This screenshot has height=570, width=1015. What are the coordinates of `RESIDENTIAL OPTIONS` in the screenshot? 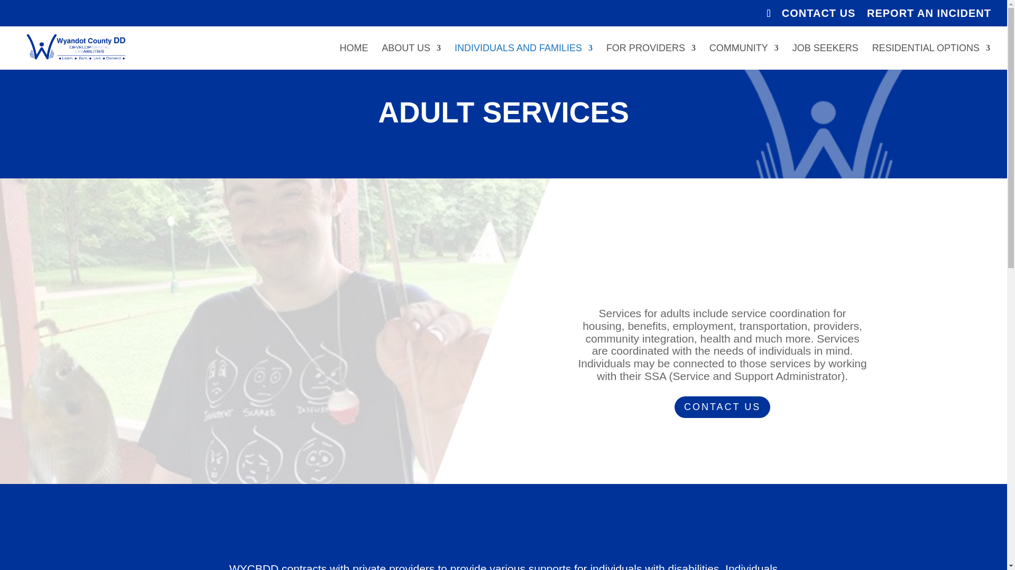 It's located at (931, 57).